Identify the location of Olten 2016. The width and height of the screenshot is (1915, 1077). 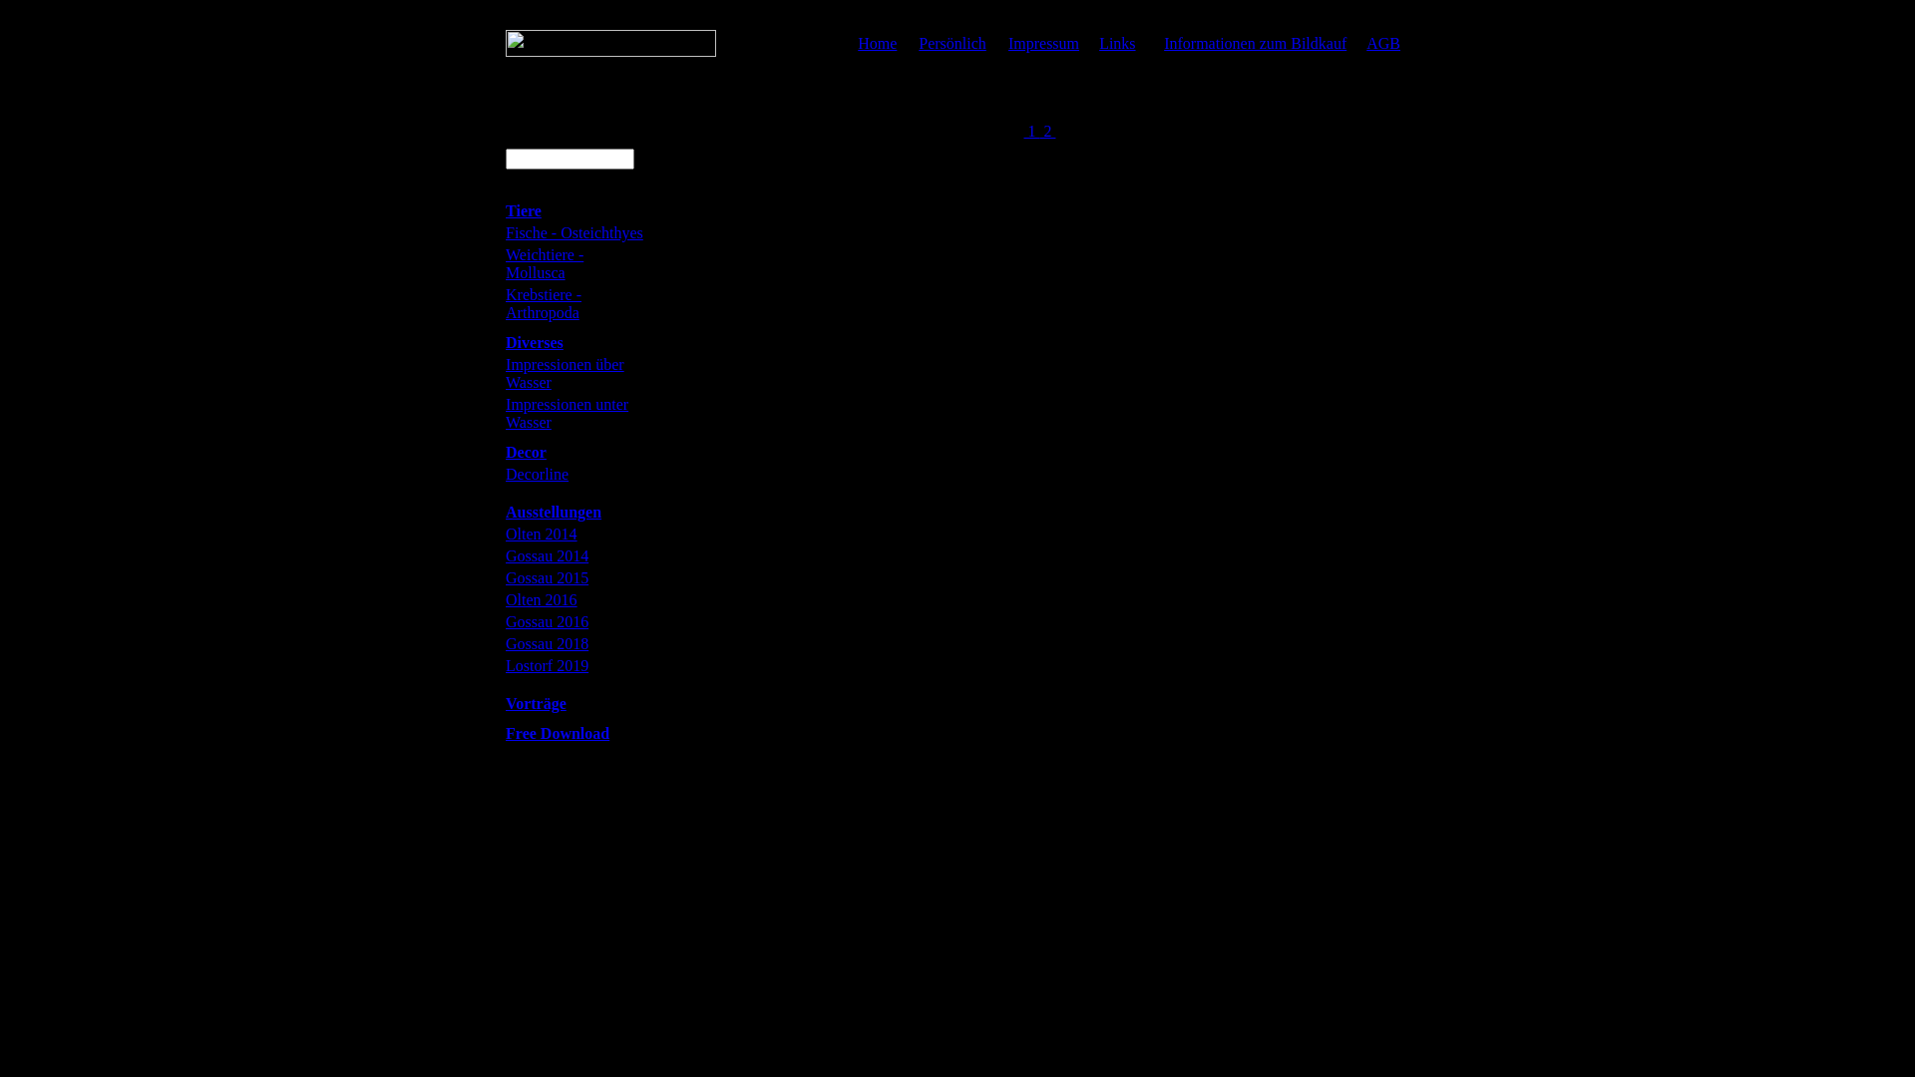
(541, 600).